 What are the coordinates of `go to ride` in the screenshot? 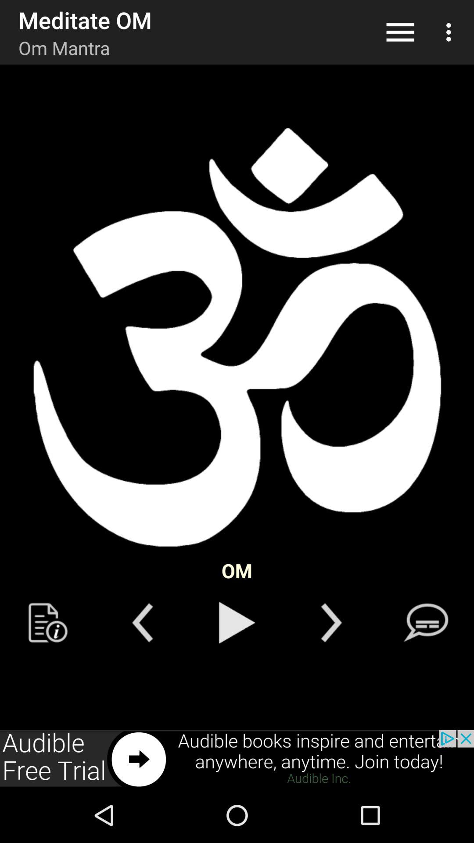 It's located at (142, 623).